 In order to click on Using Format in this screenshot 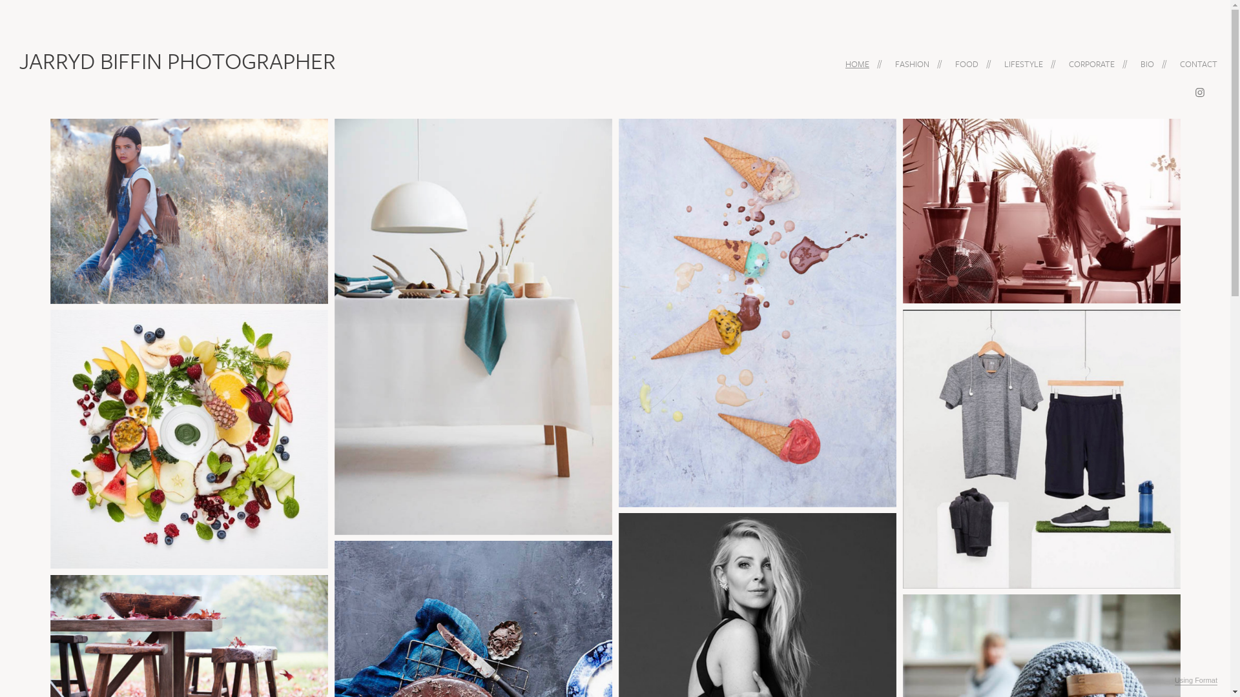, I will do `click(1196, 681)`.